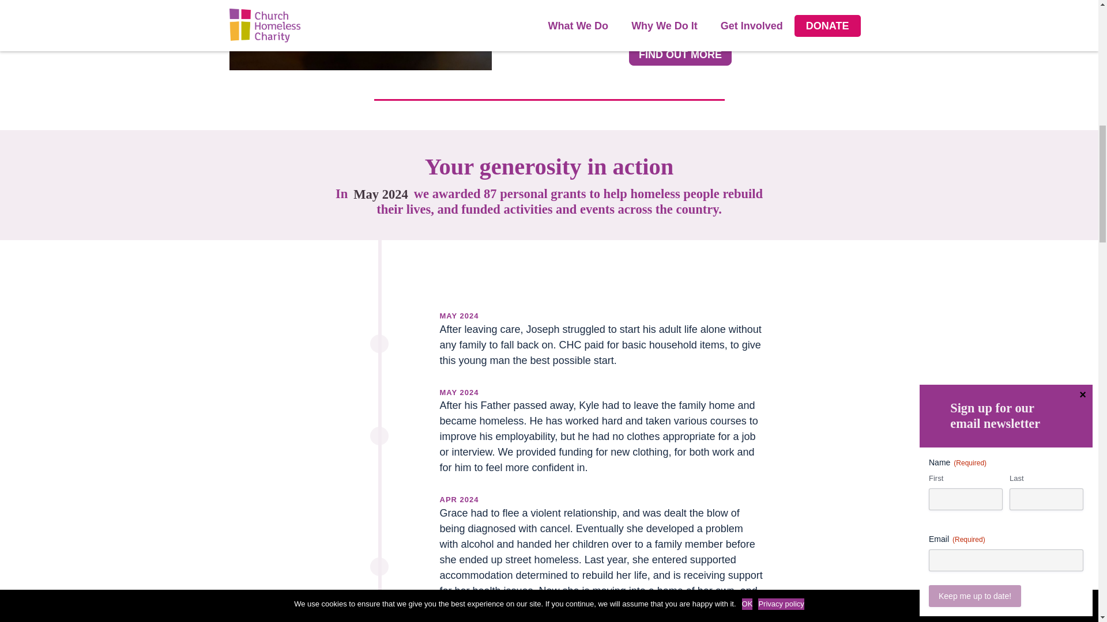  I want to click on FIND OUT MORE, so click(680, 54).